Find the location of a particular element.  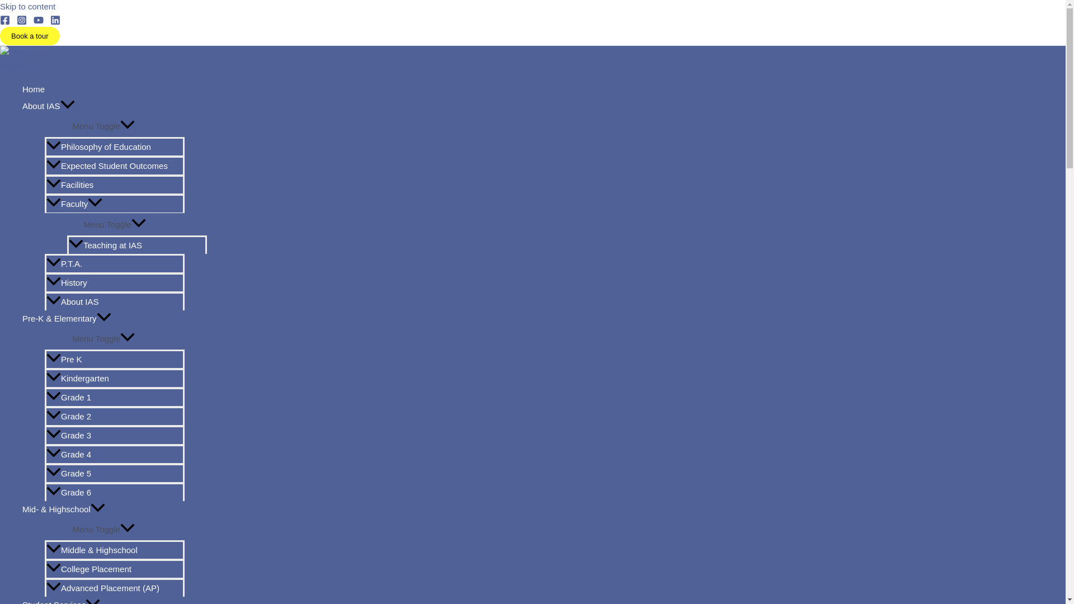

Grade 2 is located at coordinates (115, 416).